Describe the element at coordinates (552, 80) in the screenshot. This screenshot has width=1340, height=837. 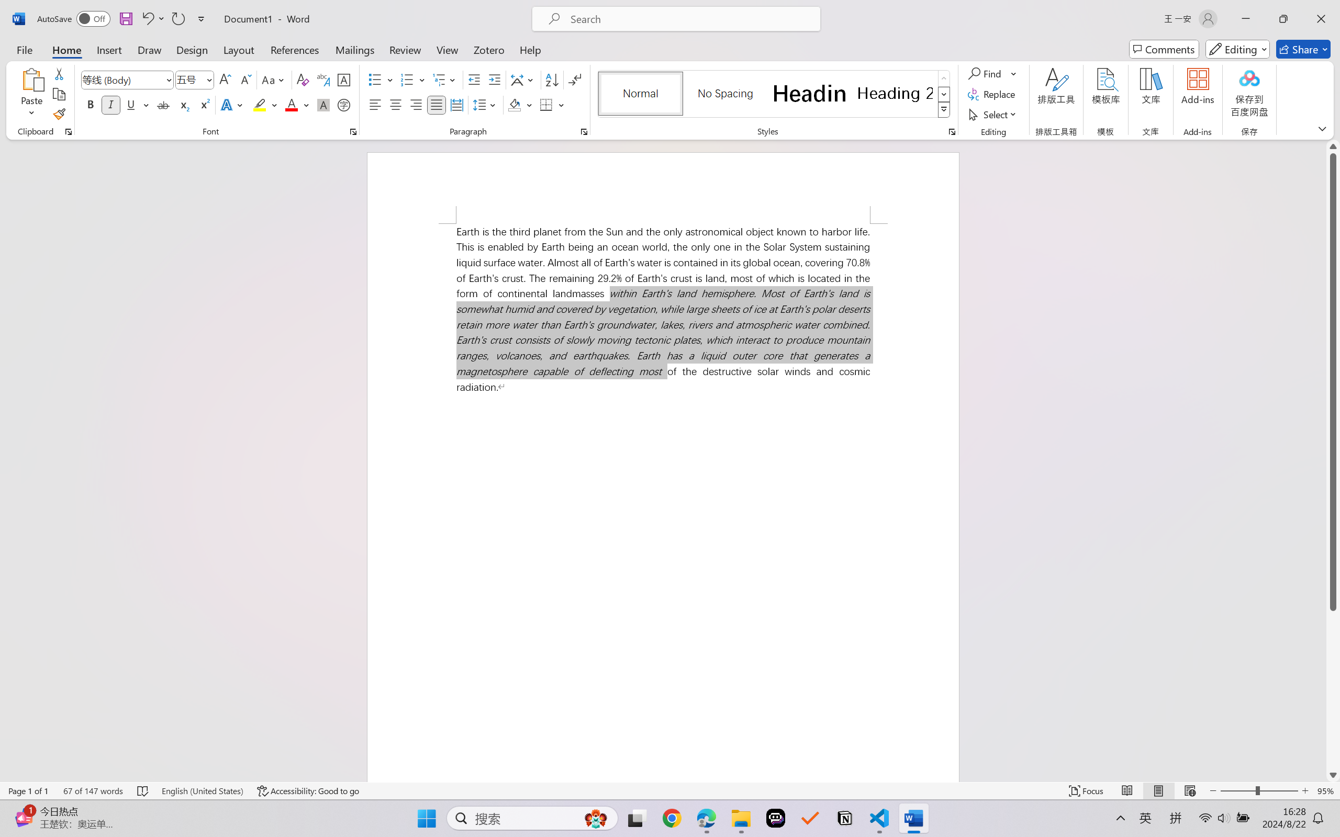
I see `Sort...` at that location.